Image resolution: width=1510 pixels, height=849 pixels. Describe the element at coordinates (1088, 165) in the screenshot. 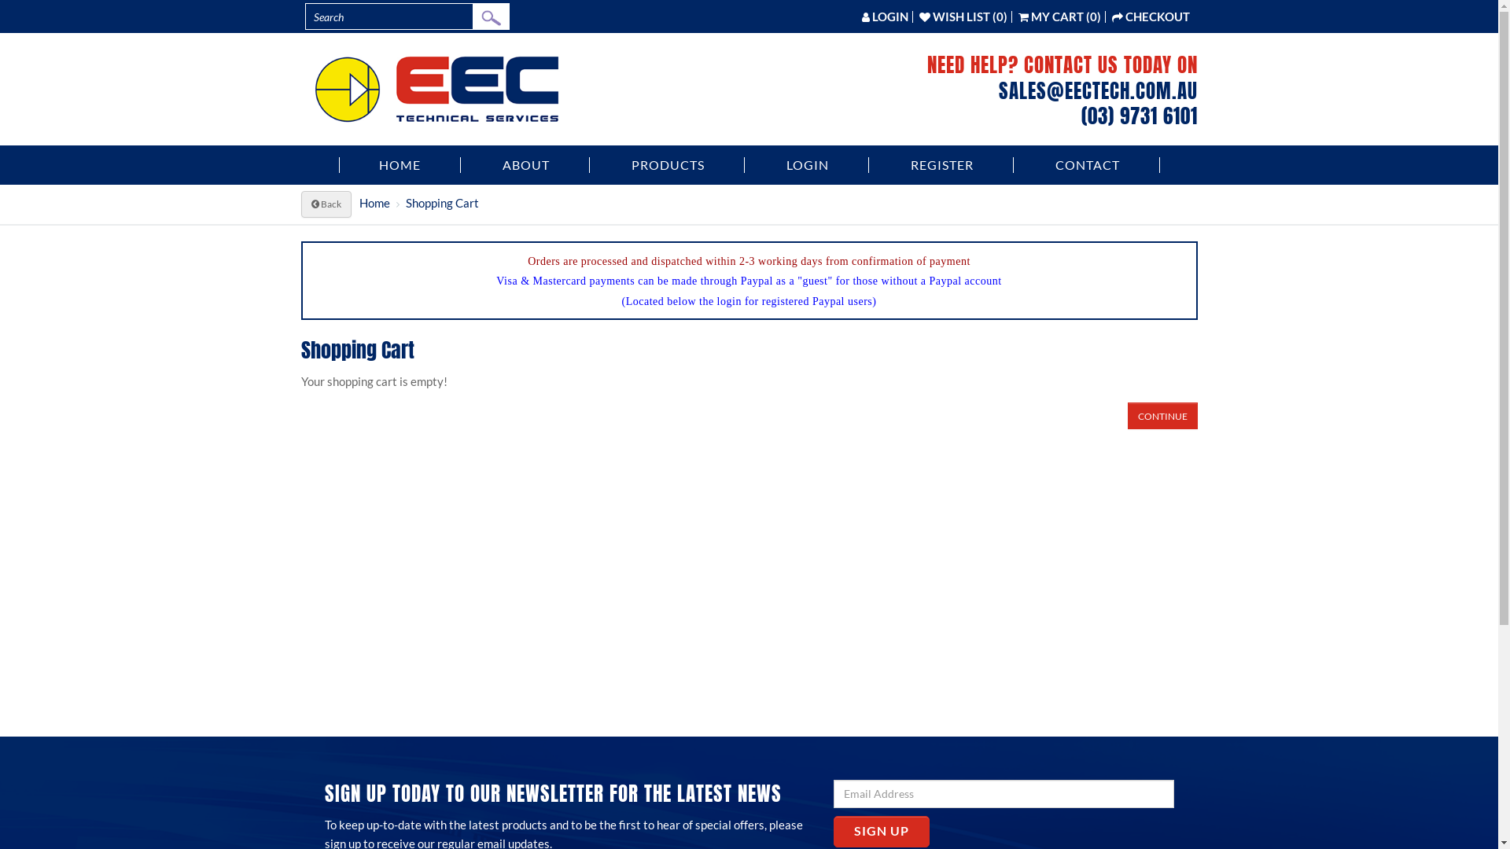

I see `CONTACT` at that location.